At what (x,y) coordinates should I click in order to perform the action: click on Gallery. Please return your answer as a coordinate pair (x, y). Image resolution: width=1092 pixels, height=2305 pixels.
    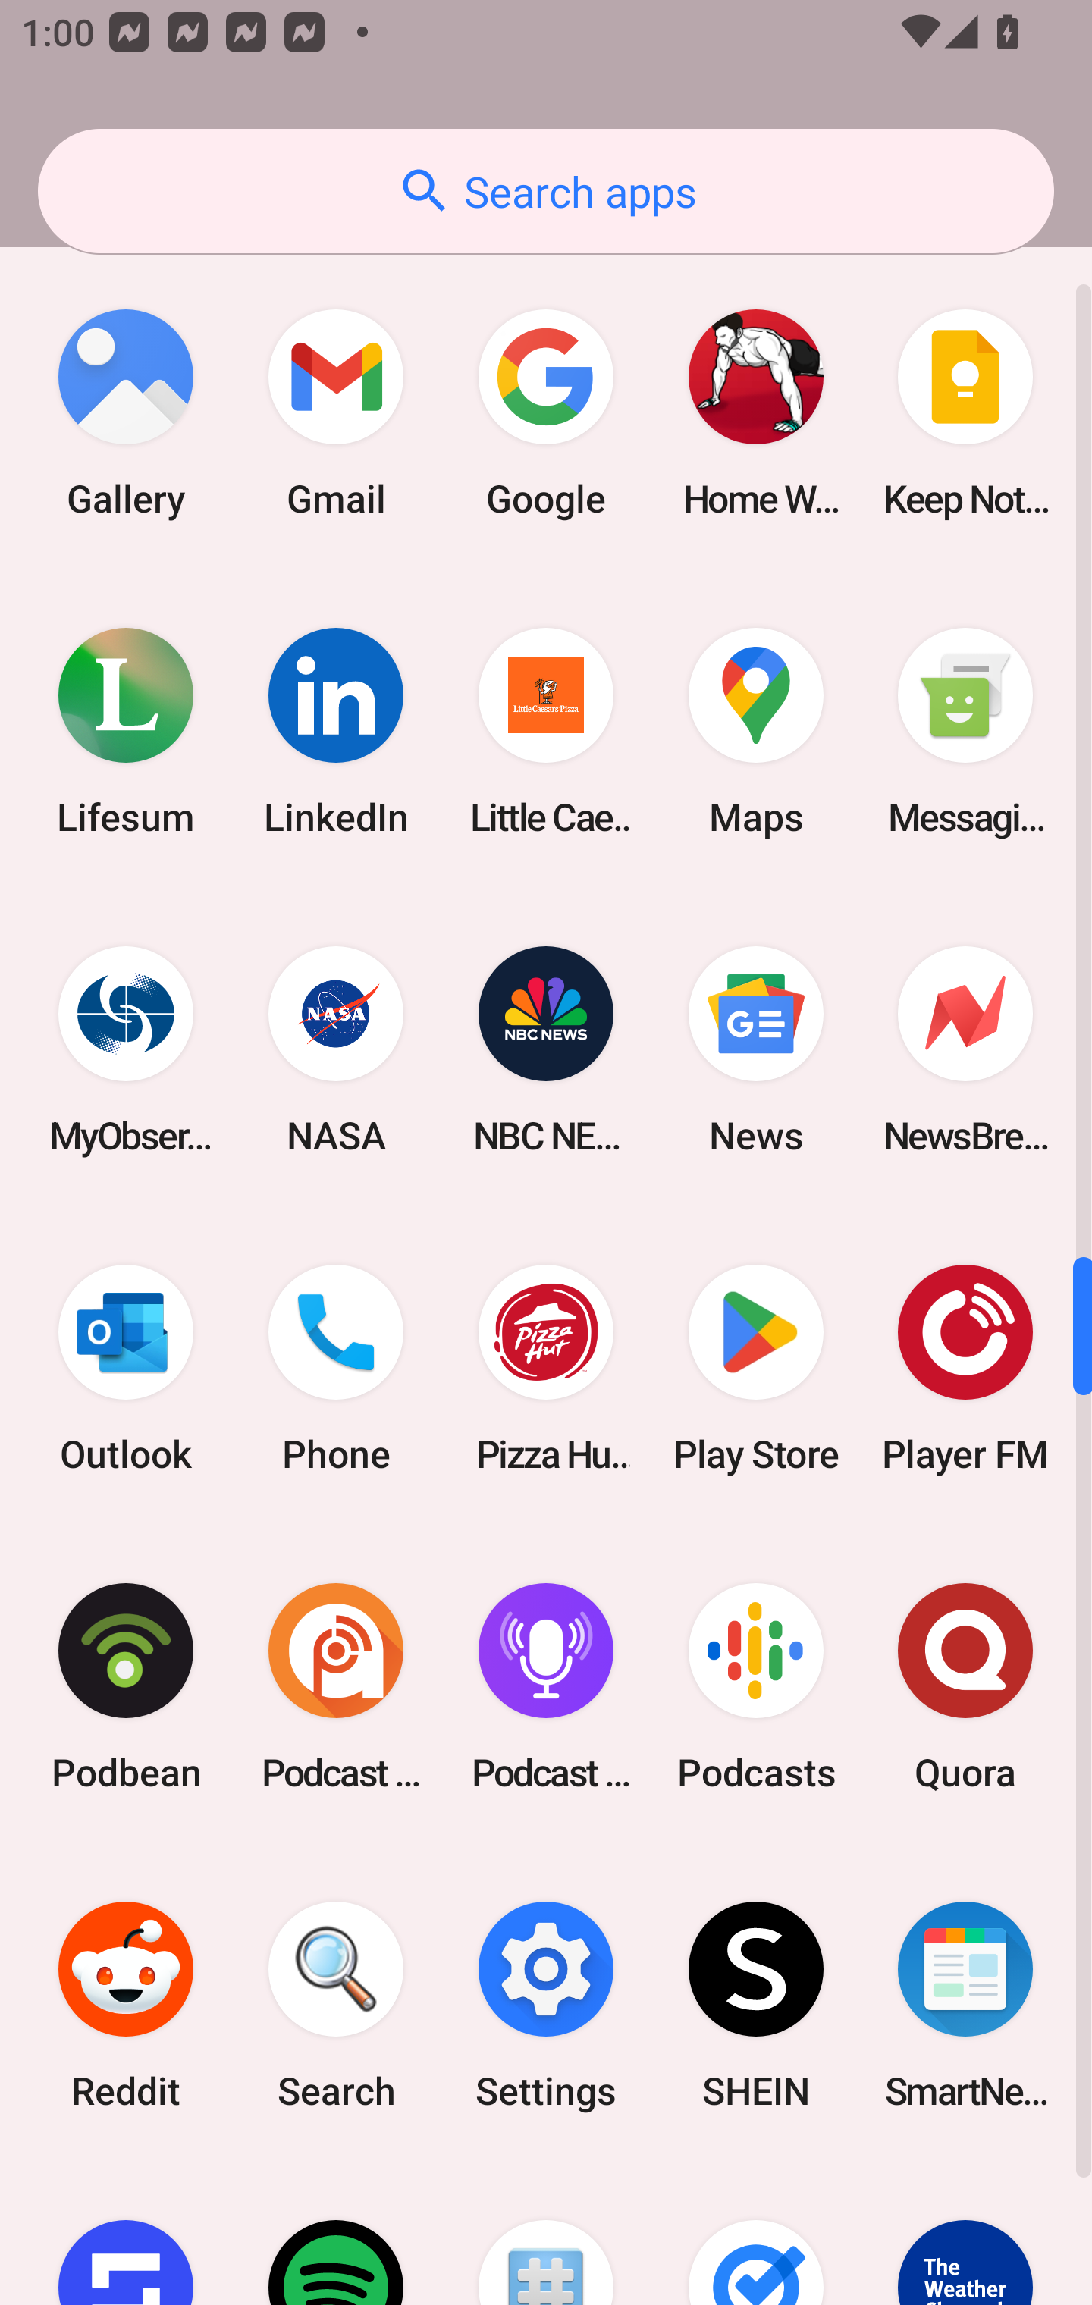
    Looking at the image, I should click on (126, 412).